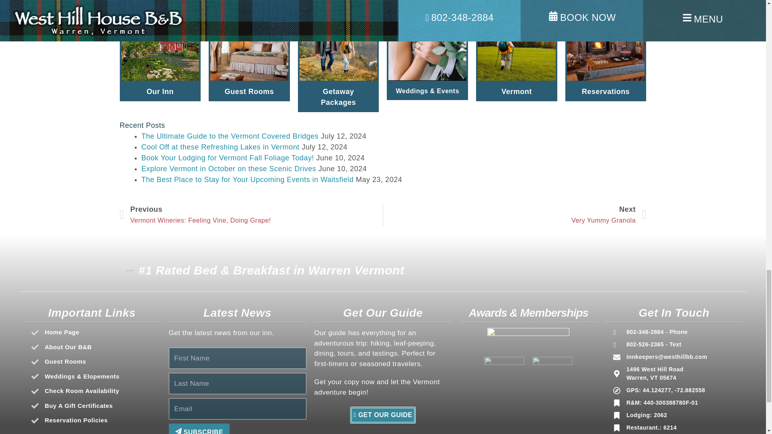 Image resolution: width=772 pixels, height=434 pixels. What do you see at coordinates (251, 215) in the screenshot?
I see `Reservations` at bounding box center [251, 215].